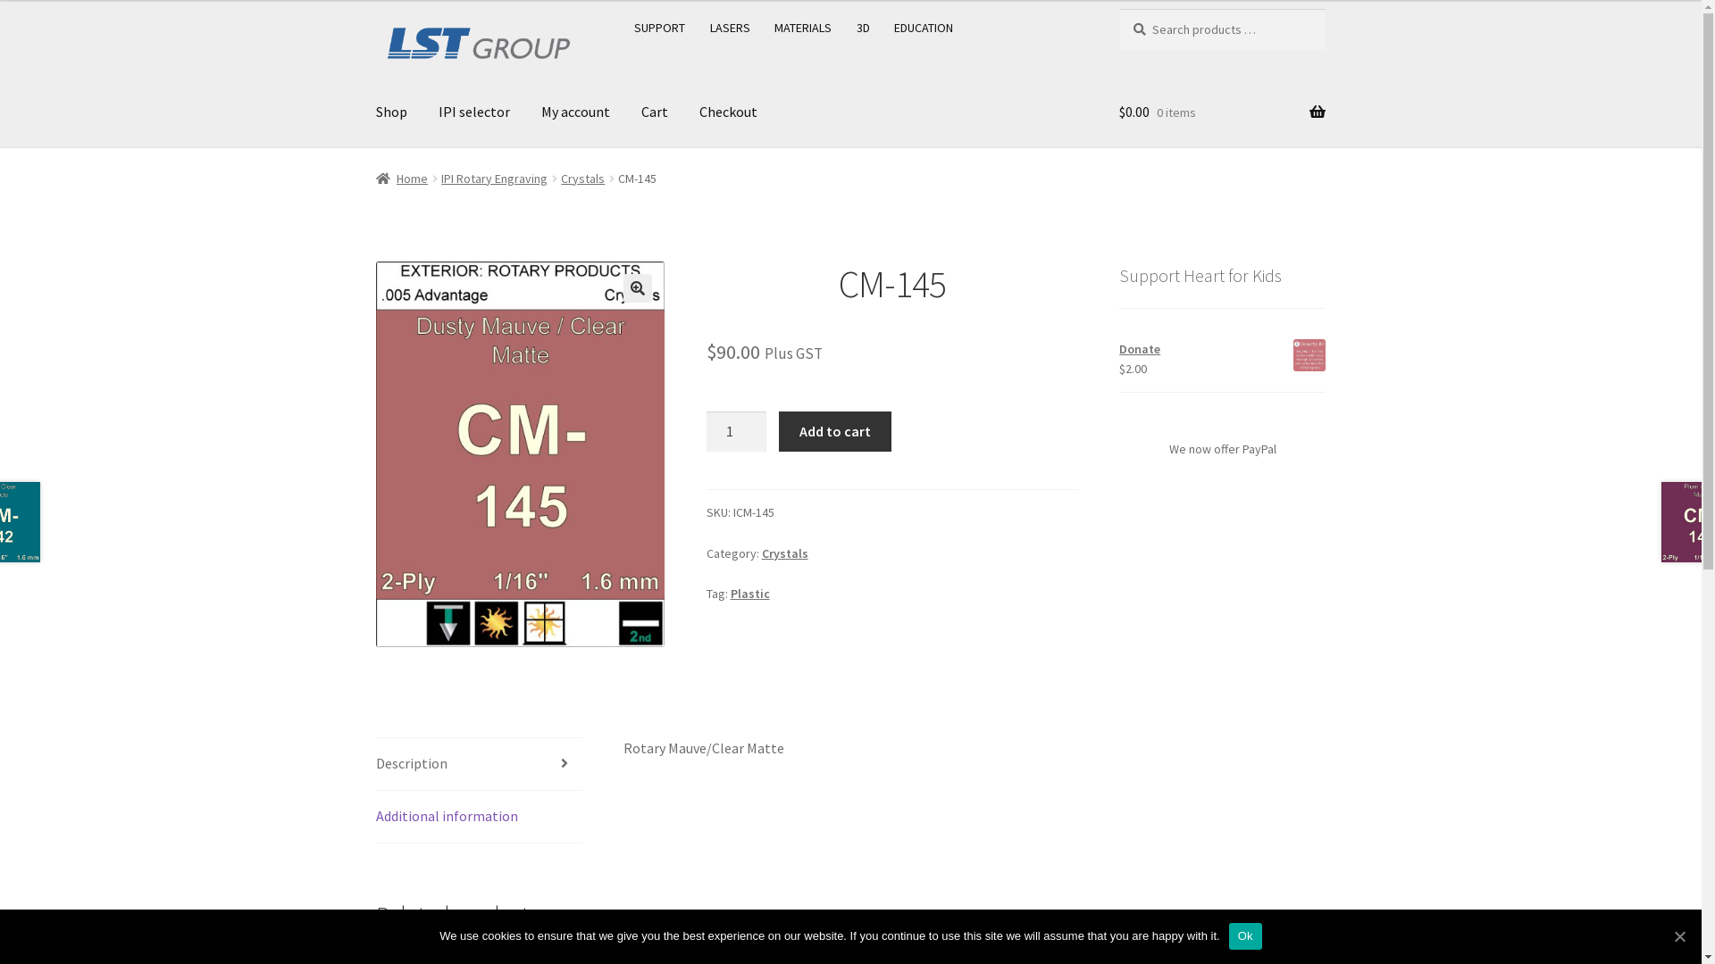 The height and width of the screenshot is (964, 1715). I want to click on LASERS, so click(731, 28).